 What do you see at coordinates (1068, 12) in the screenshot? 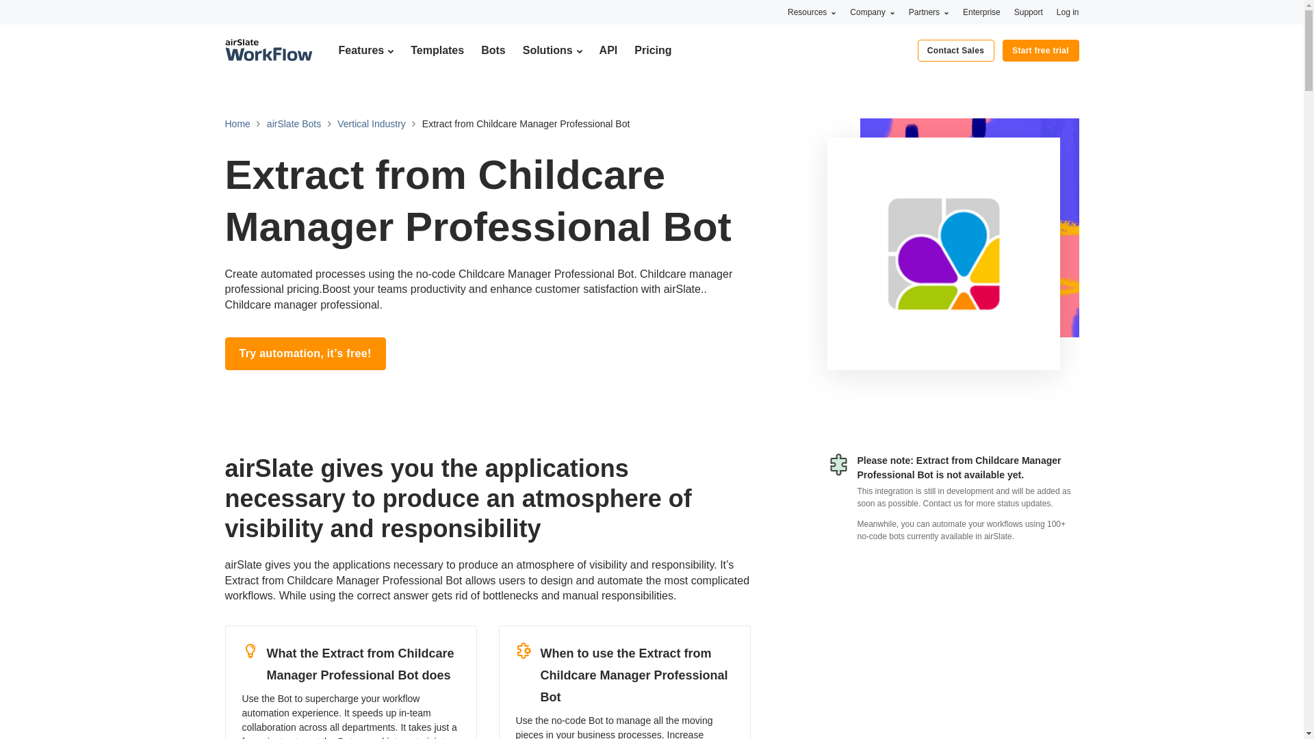
I see `Log in` at bounding box center [1068, 12].